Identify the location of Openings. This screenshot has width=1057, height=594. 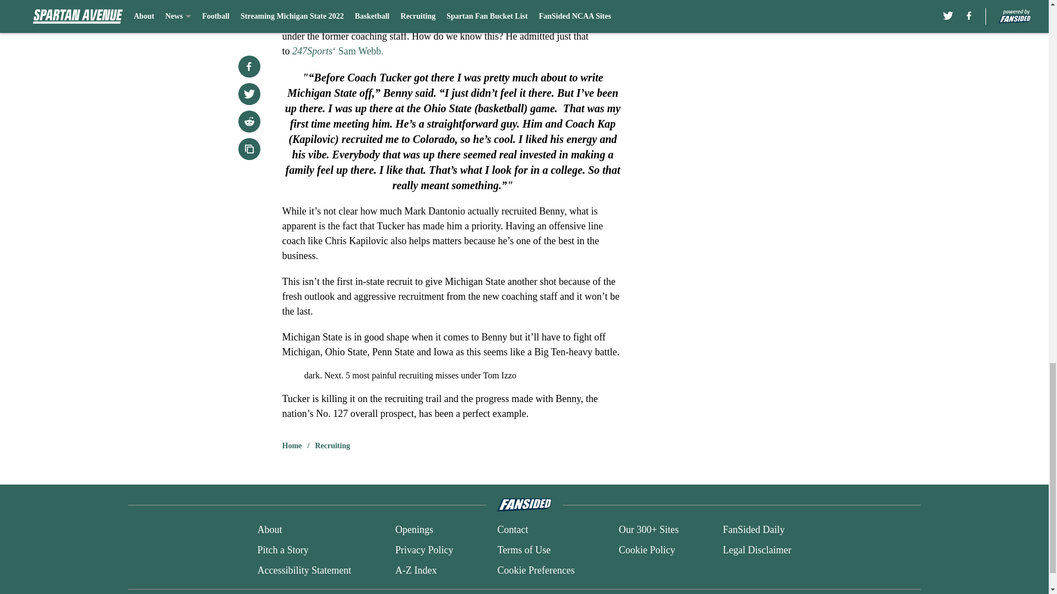
(414, 530).